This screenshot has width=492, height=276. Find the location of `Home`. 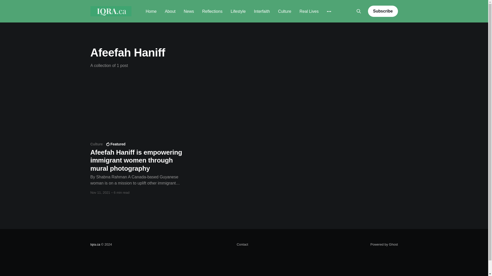

Home is located at coordinates (151, 11).